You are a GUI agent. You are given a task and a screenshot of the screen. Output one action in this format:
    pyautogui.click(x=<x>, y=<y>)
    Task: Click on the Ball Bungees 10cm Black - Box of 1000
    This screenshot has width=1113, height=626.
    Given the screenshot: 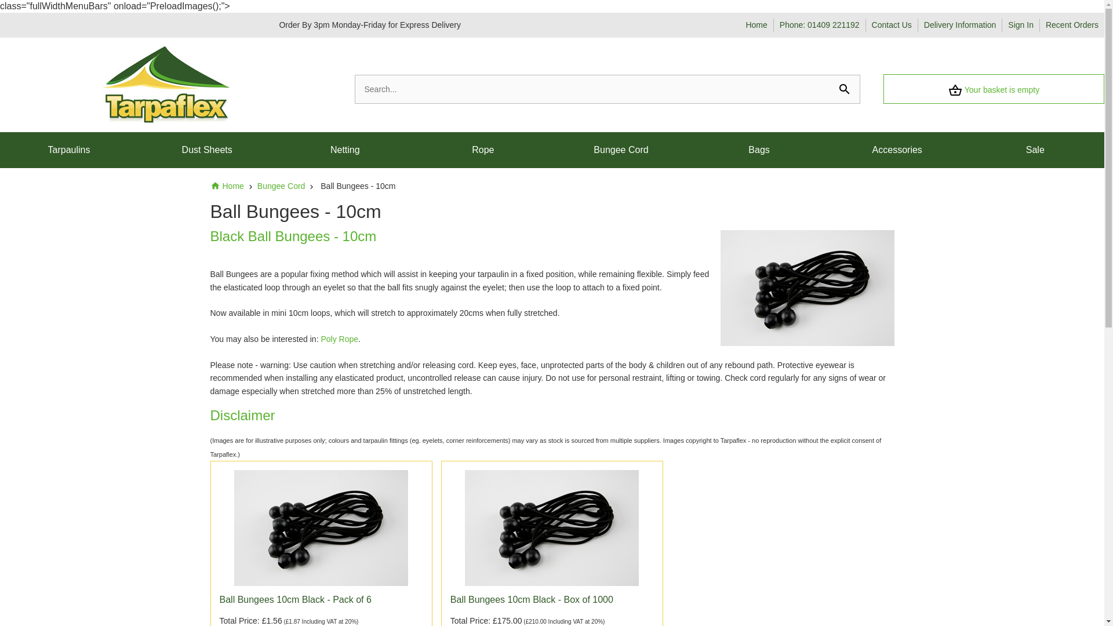 What is the action you would take?
    pyautogui.click(x=552, y=527)
    